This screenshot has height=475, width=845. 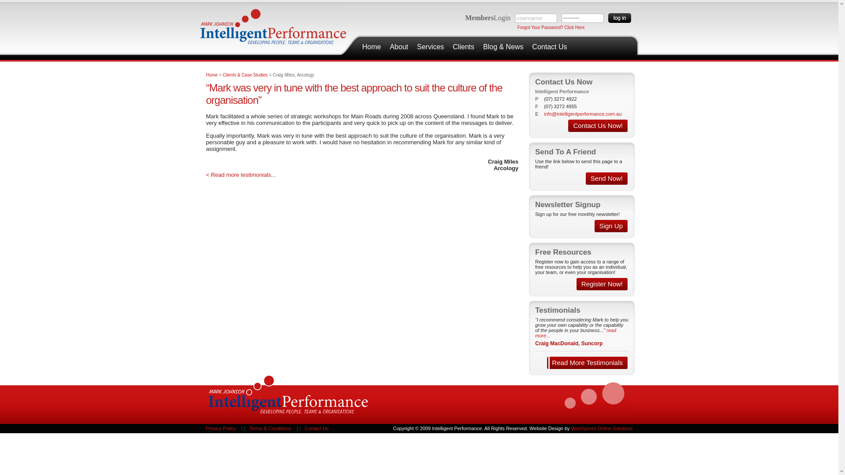 What do you see at coordinates (551, 27) in the screenshot?
I see `Forgot Your Password? Click Here` at bounding box center [551, 27].